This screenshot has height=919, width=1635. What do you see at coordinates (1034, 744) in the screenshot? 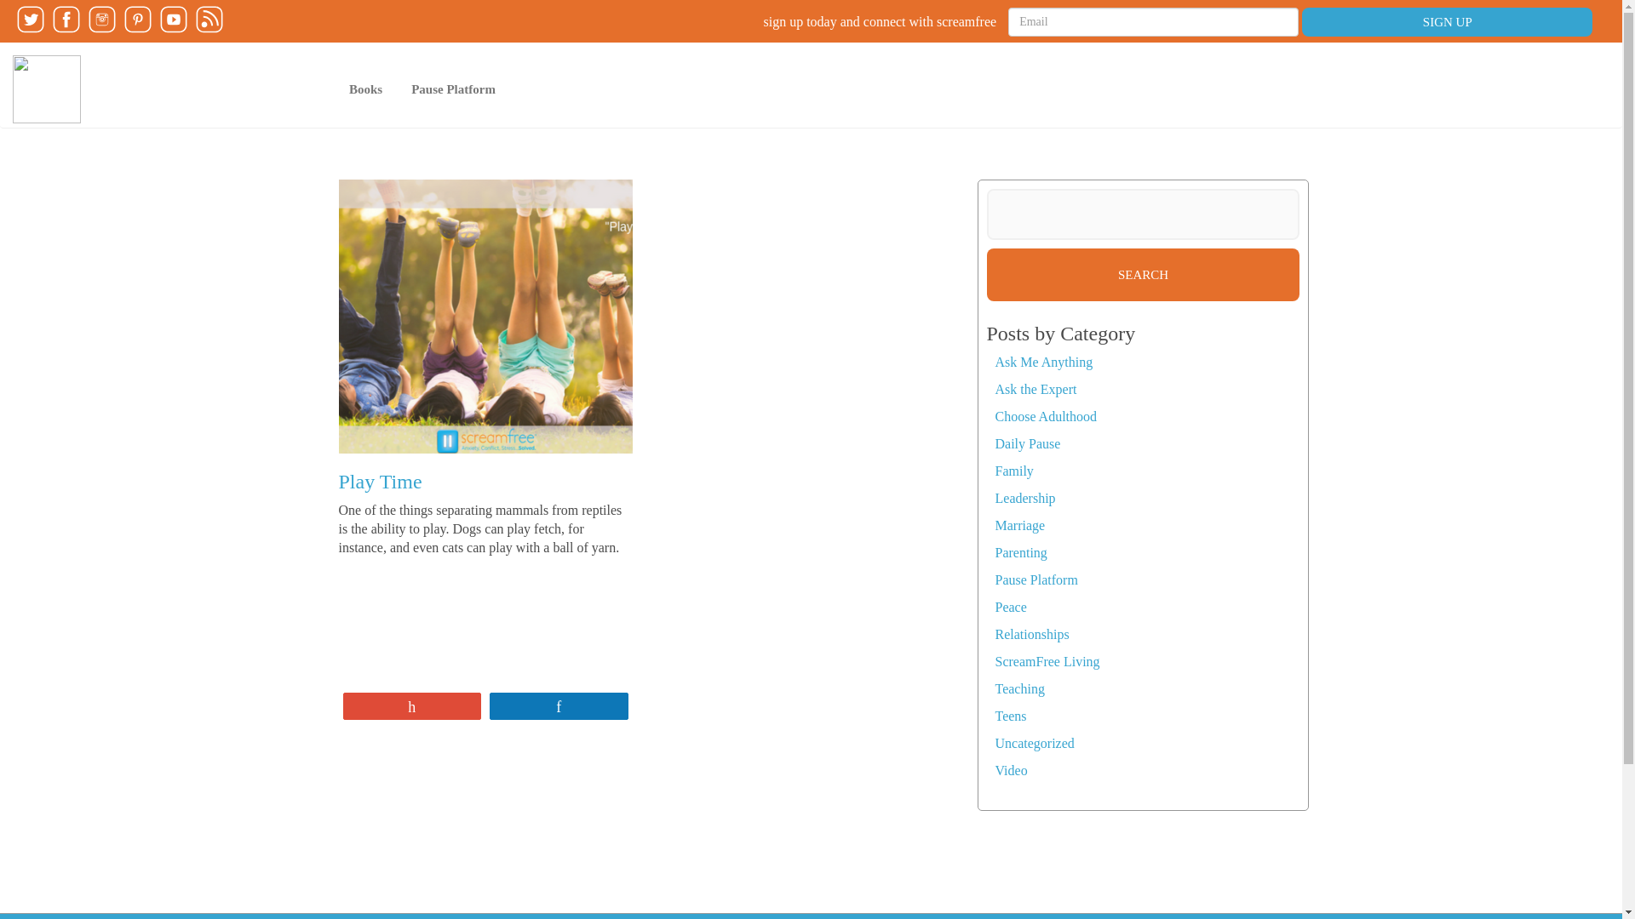
I see `Uncategorized` at bounding box center [1034, 744].